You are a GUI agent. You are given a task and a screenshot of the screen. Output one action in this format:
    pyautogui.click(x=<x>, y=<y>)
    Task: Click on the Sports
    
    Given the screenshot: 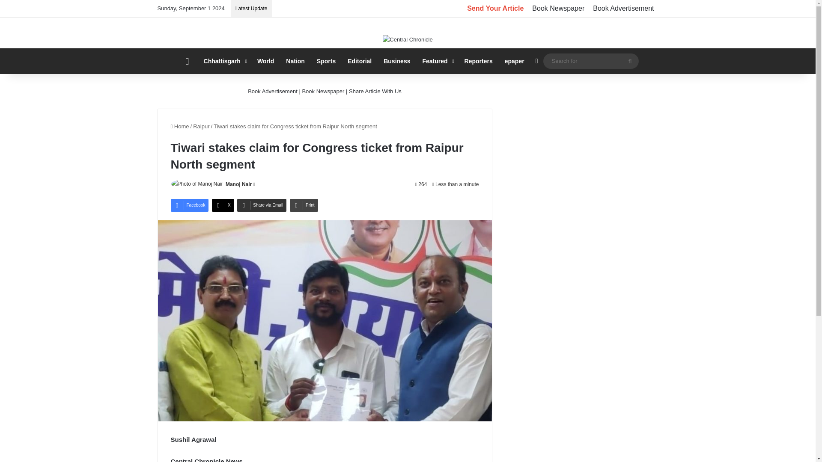 What is the action you would take?
    pyautogui.click(x=326, y=61)
    